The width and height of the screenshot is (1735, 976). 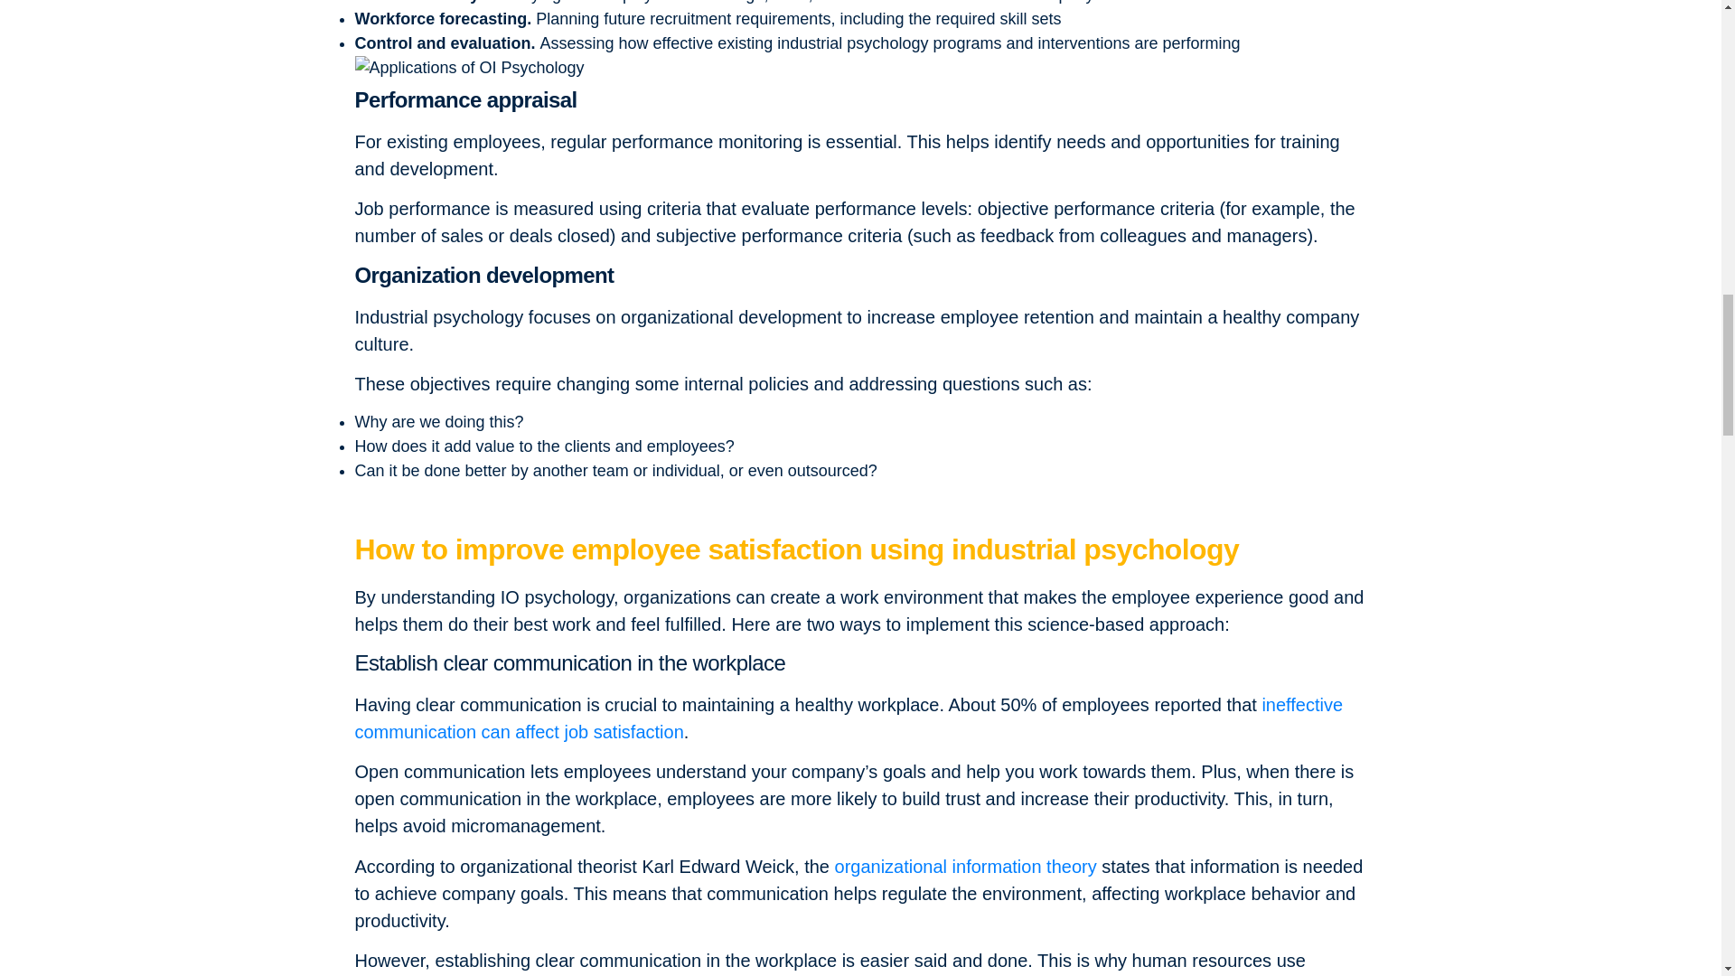 What do you see at coordinates (965, 866) in the screenshot?
I see `organizational information theory` at bounding box center [965, 866].